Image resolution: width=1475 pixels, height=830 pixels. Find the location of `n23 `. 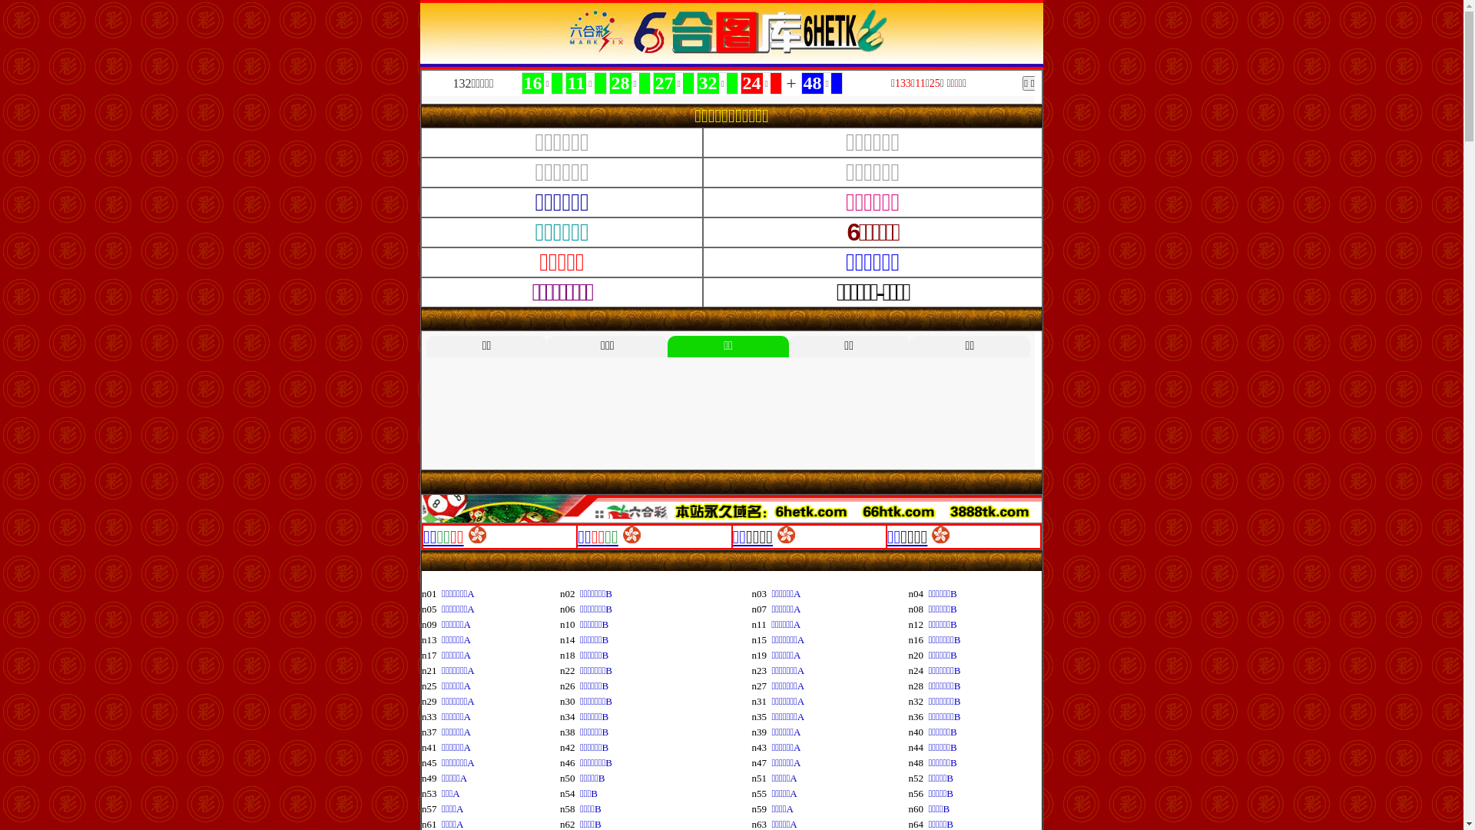

n23  is located at coordinates (762, 670).